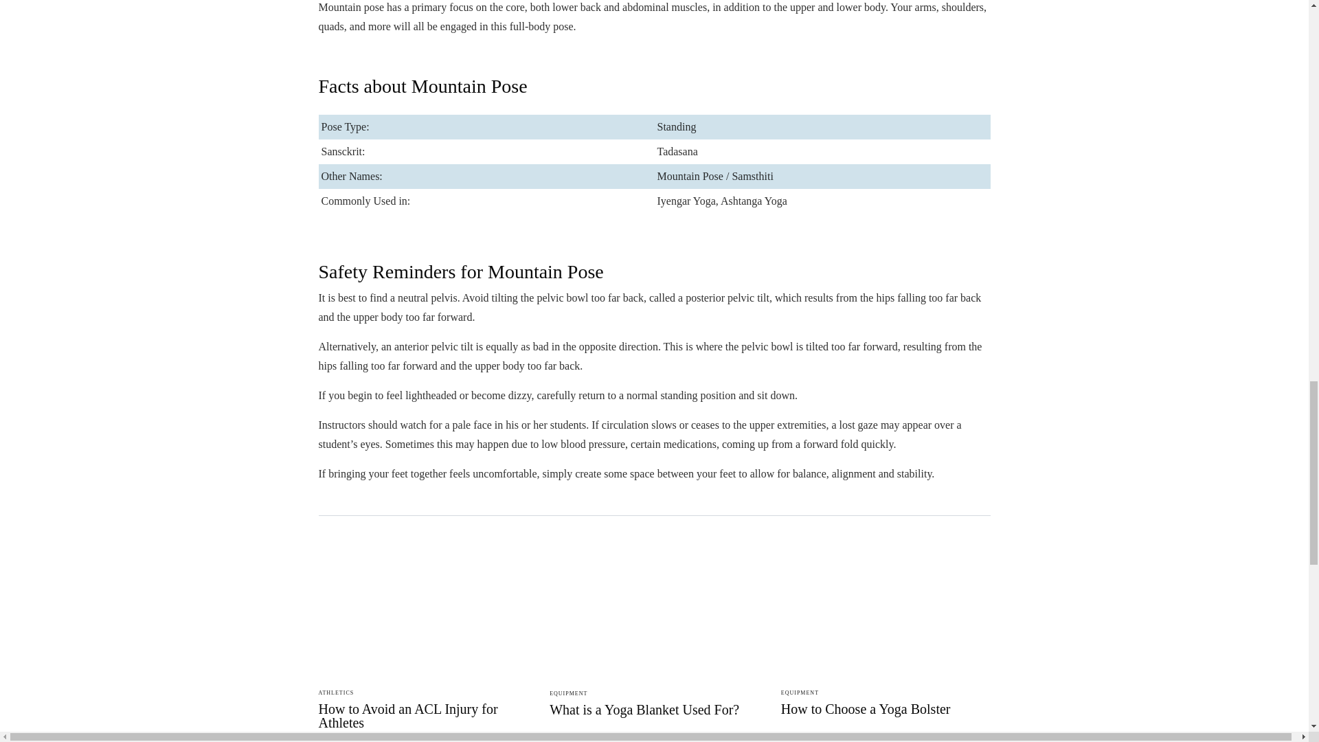  What do you see at coordinates (800, 693) in the screenshot?
I see `EQUIPMENT` at bounding box center [800, 693].